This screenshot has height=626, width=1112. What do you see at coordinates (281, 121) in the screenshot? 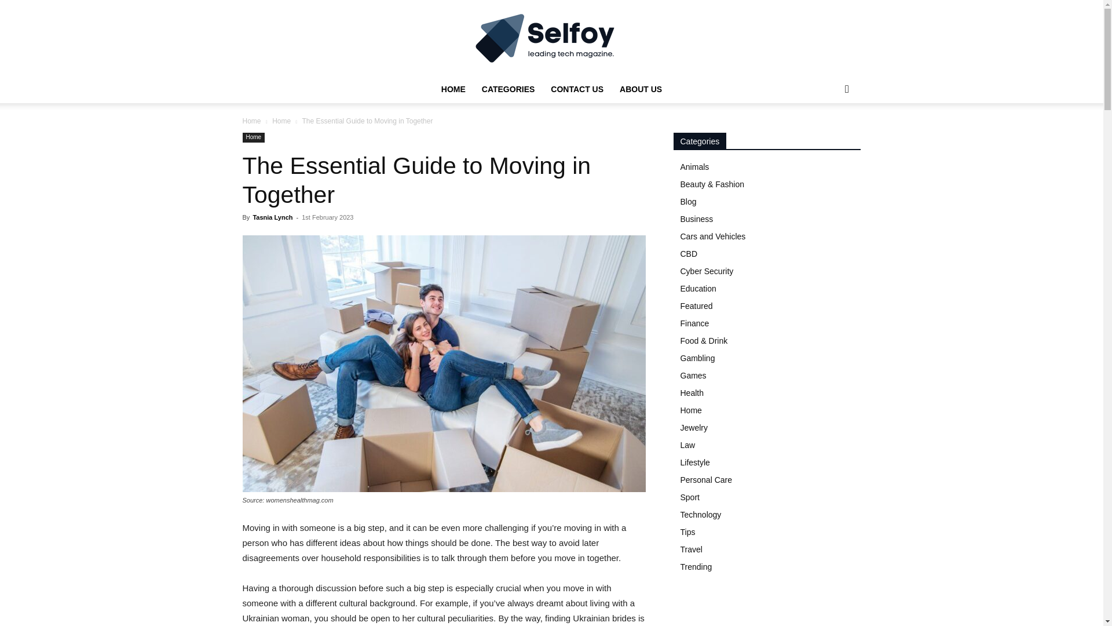
I see `View all posts in Home` at bounding box center [281, 121].